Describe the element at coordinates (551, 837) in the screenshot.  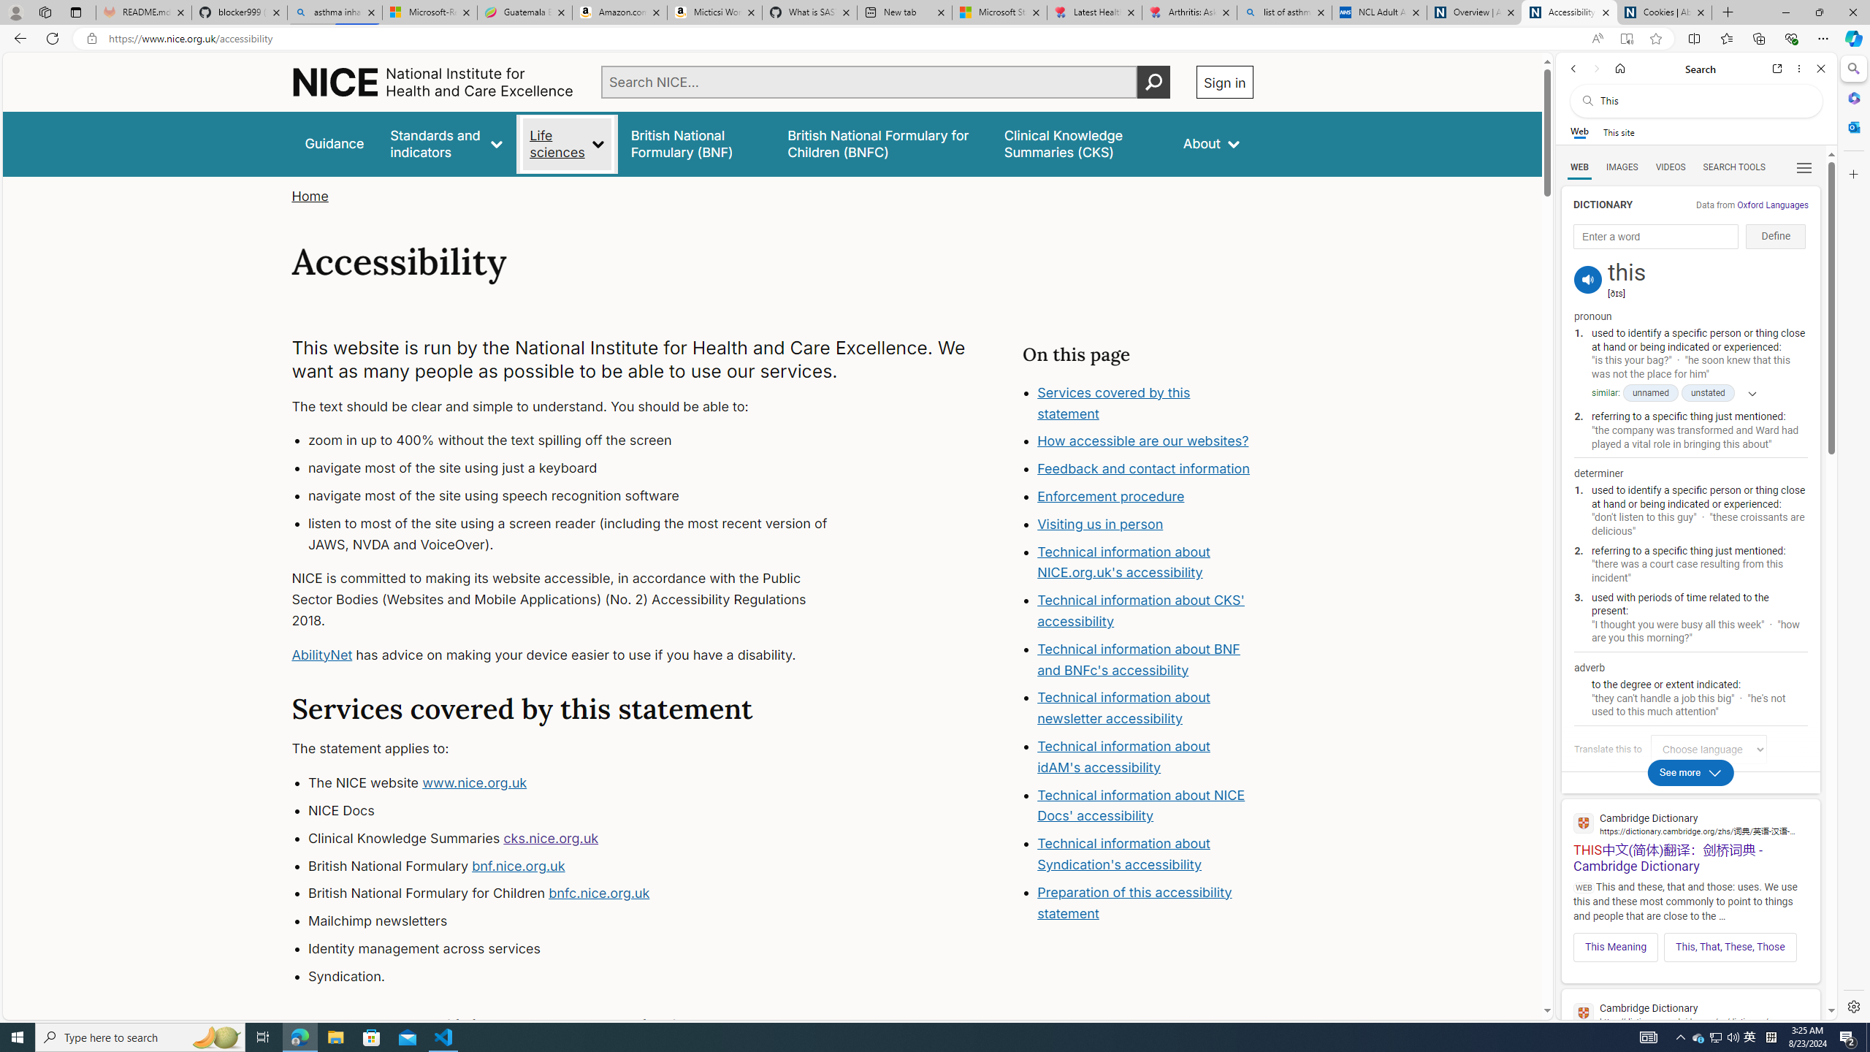
I see `cks.nice.org.uk` at that location.